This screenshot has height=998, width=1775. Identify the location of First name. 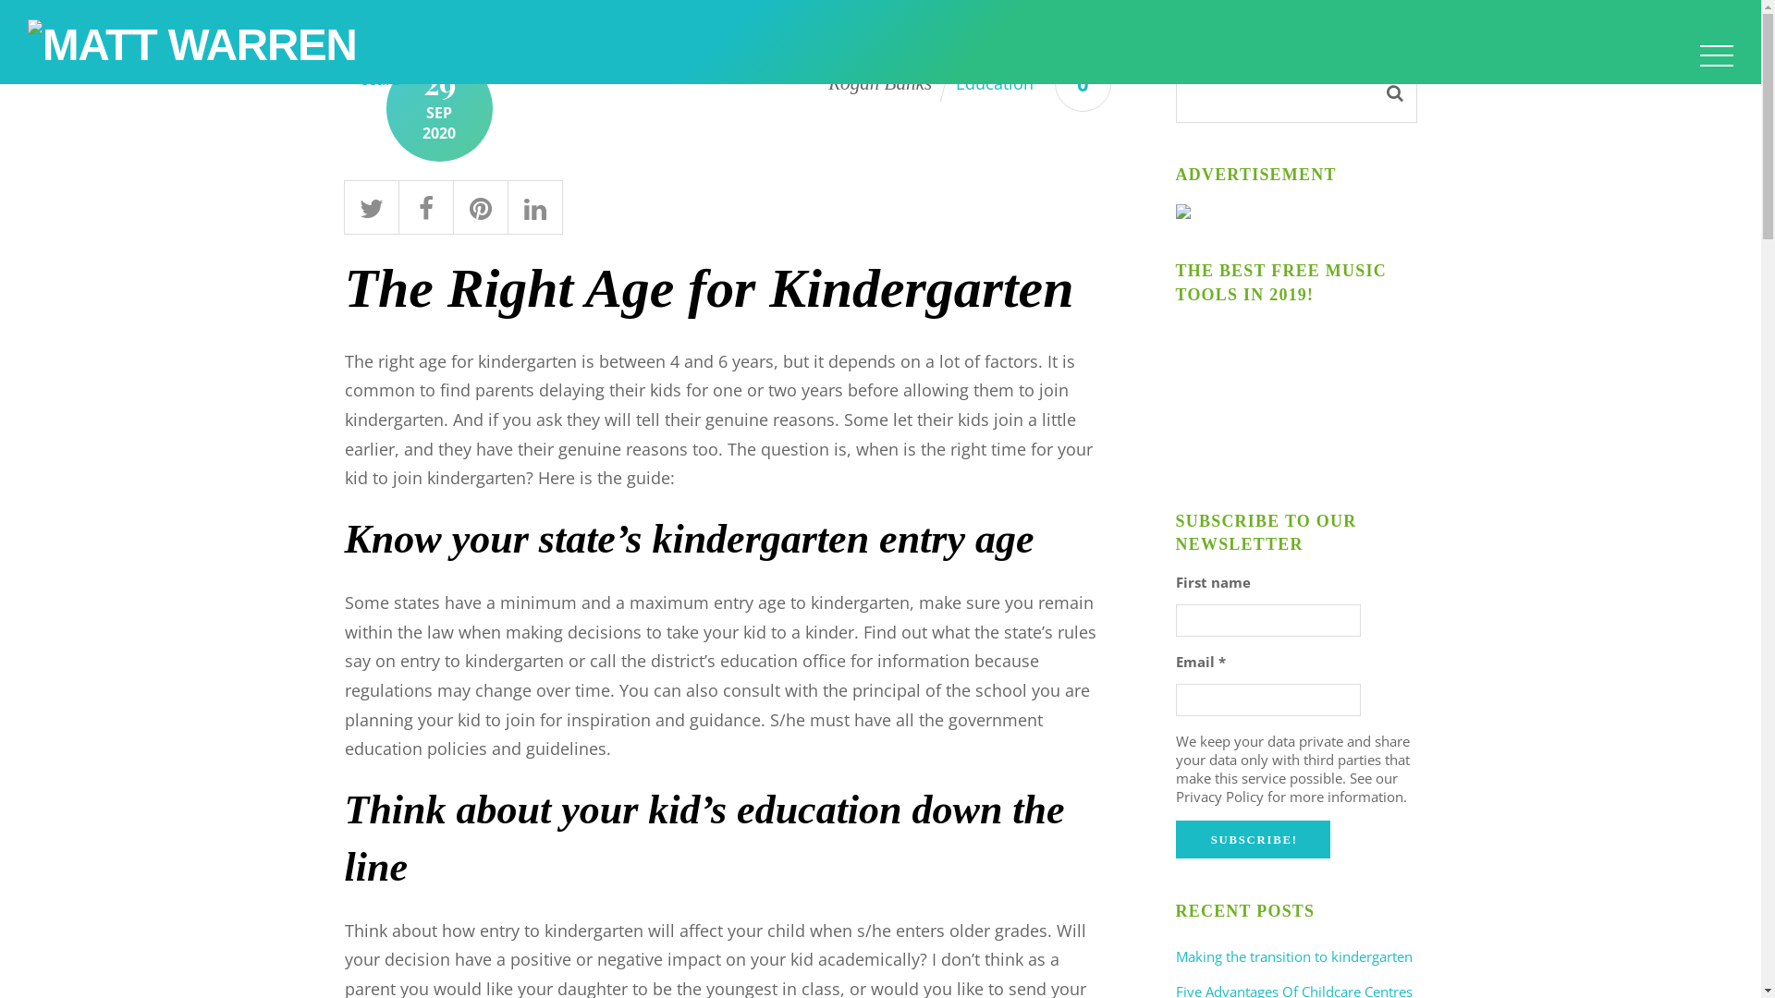
(1268, 621).